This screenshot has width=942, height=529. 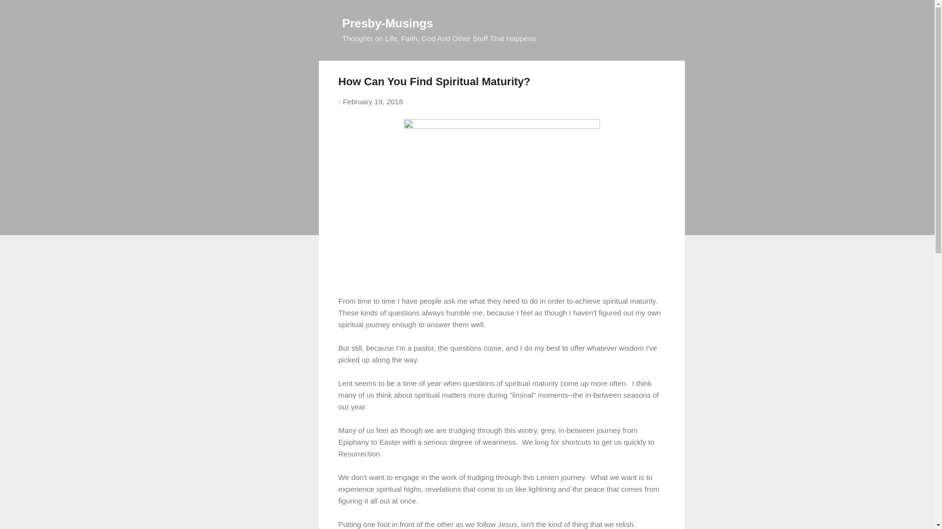 What do you see at coordinates (373, 101) in the screenshot?
I see `February 19, 2018` at bounding box center [373, 101].